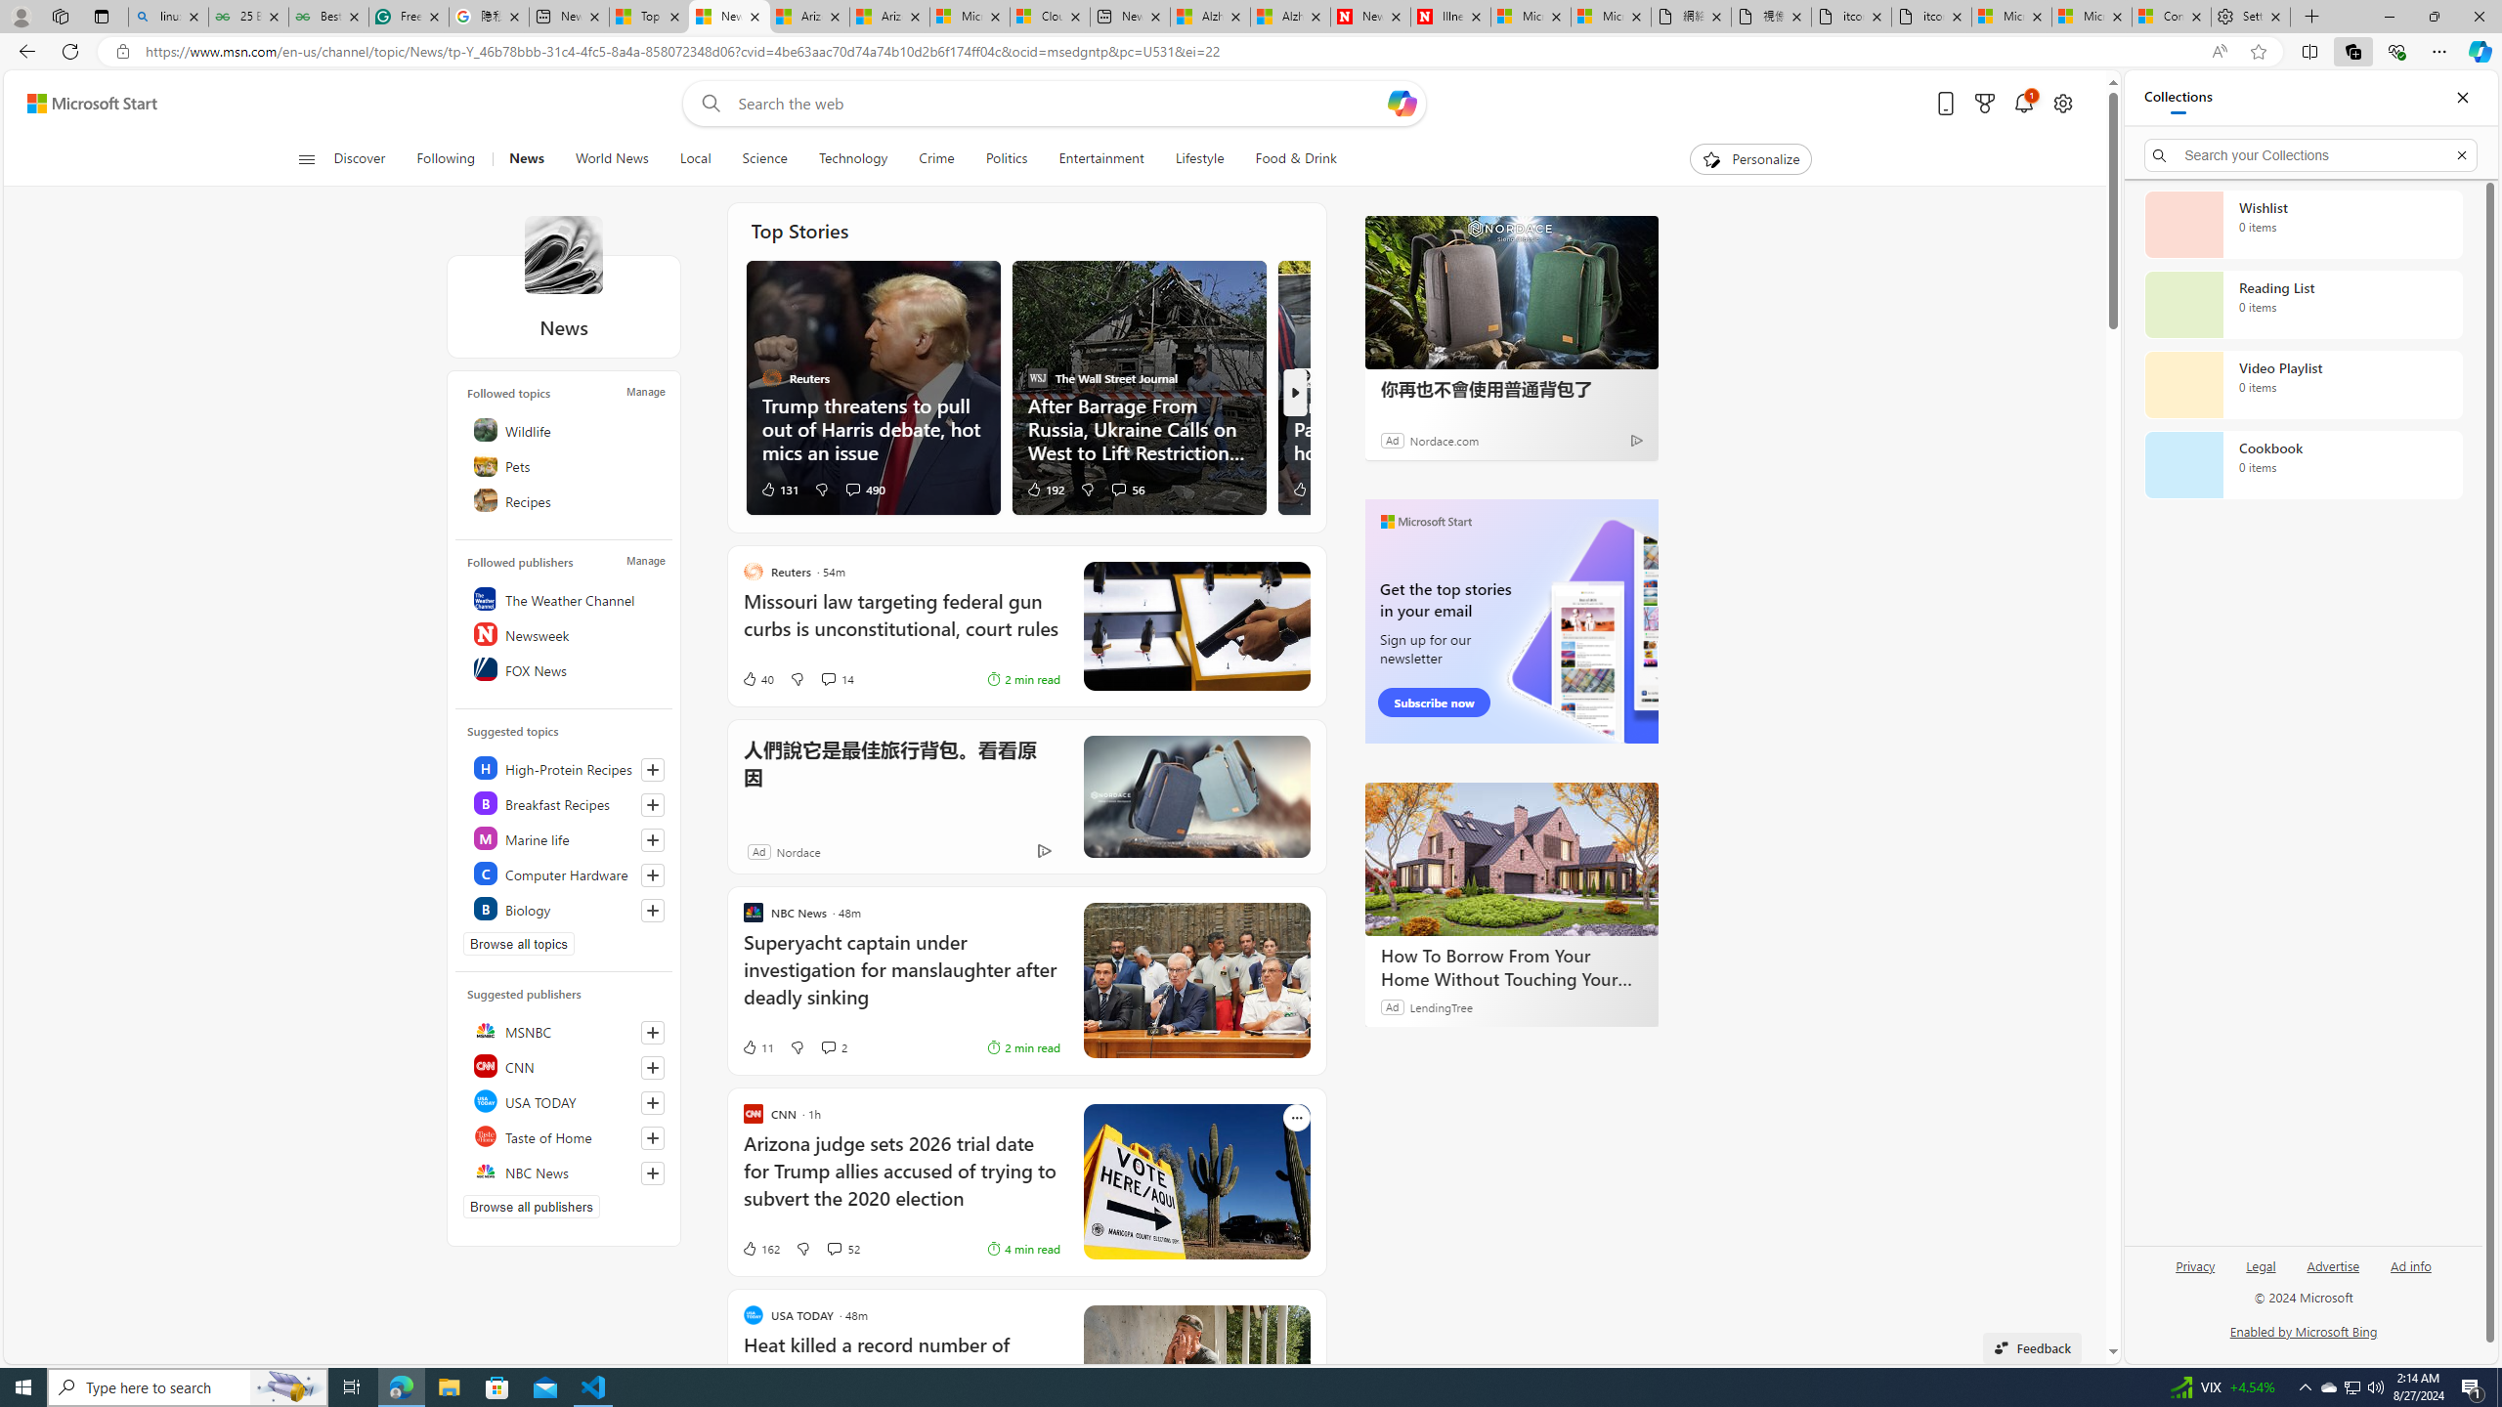 The image size is (2502, 1407). I want to click on Free AI Writing Assistance for Students | Grammarly, so click(409, 17).